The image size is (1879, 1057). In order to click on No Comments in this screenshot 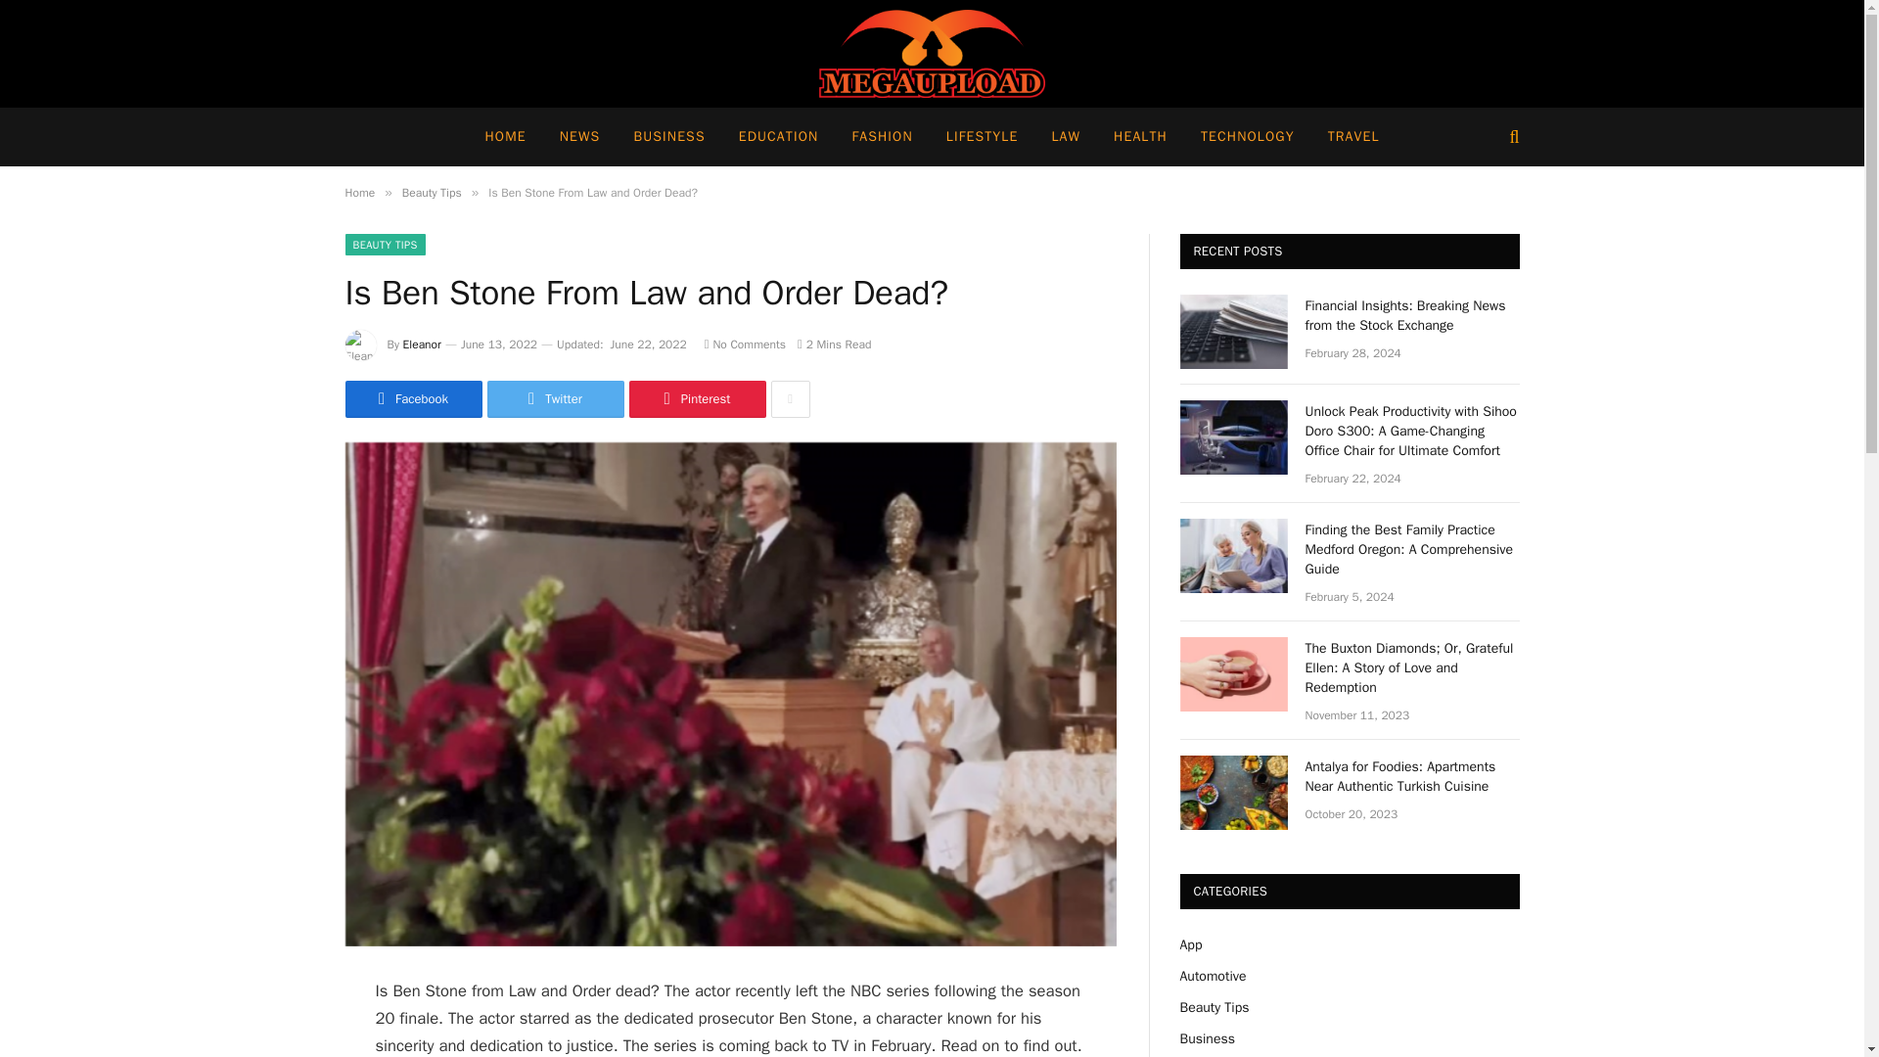, I will do `click(745, 345)`.